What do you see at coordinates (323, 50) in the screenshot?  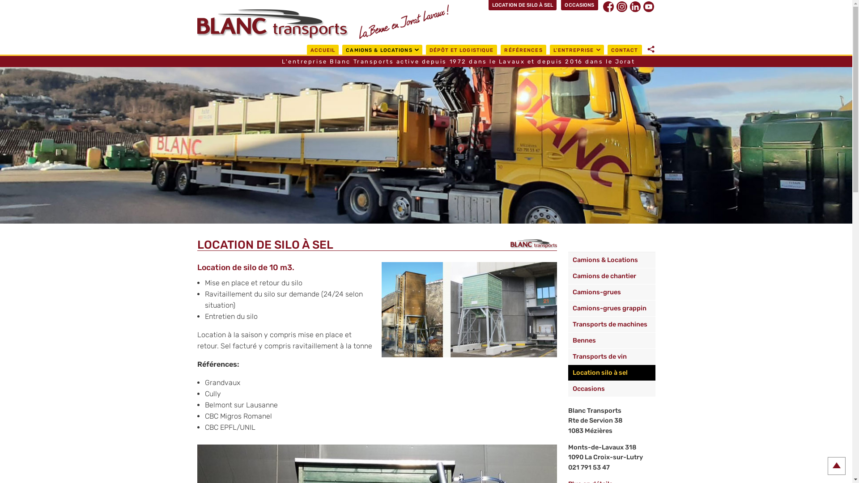 I see `ACCUEIL` at bounding box center [323, 50].